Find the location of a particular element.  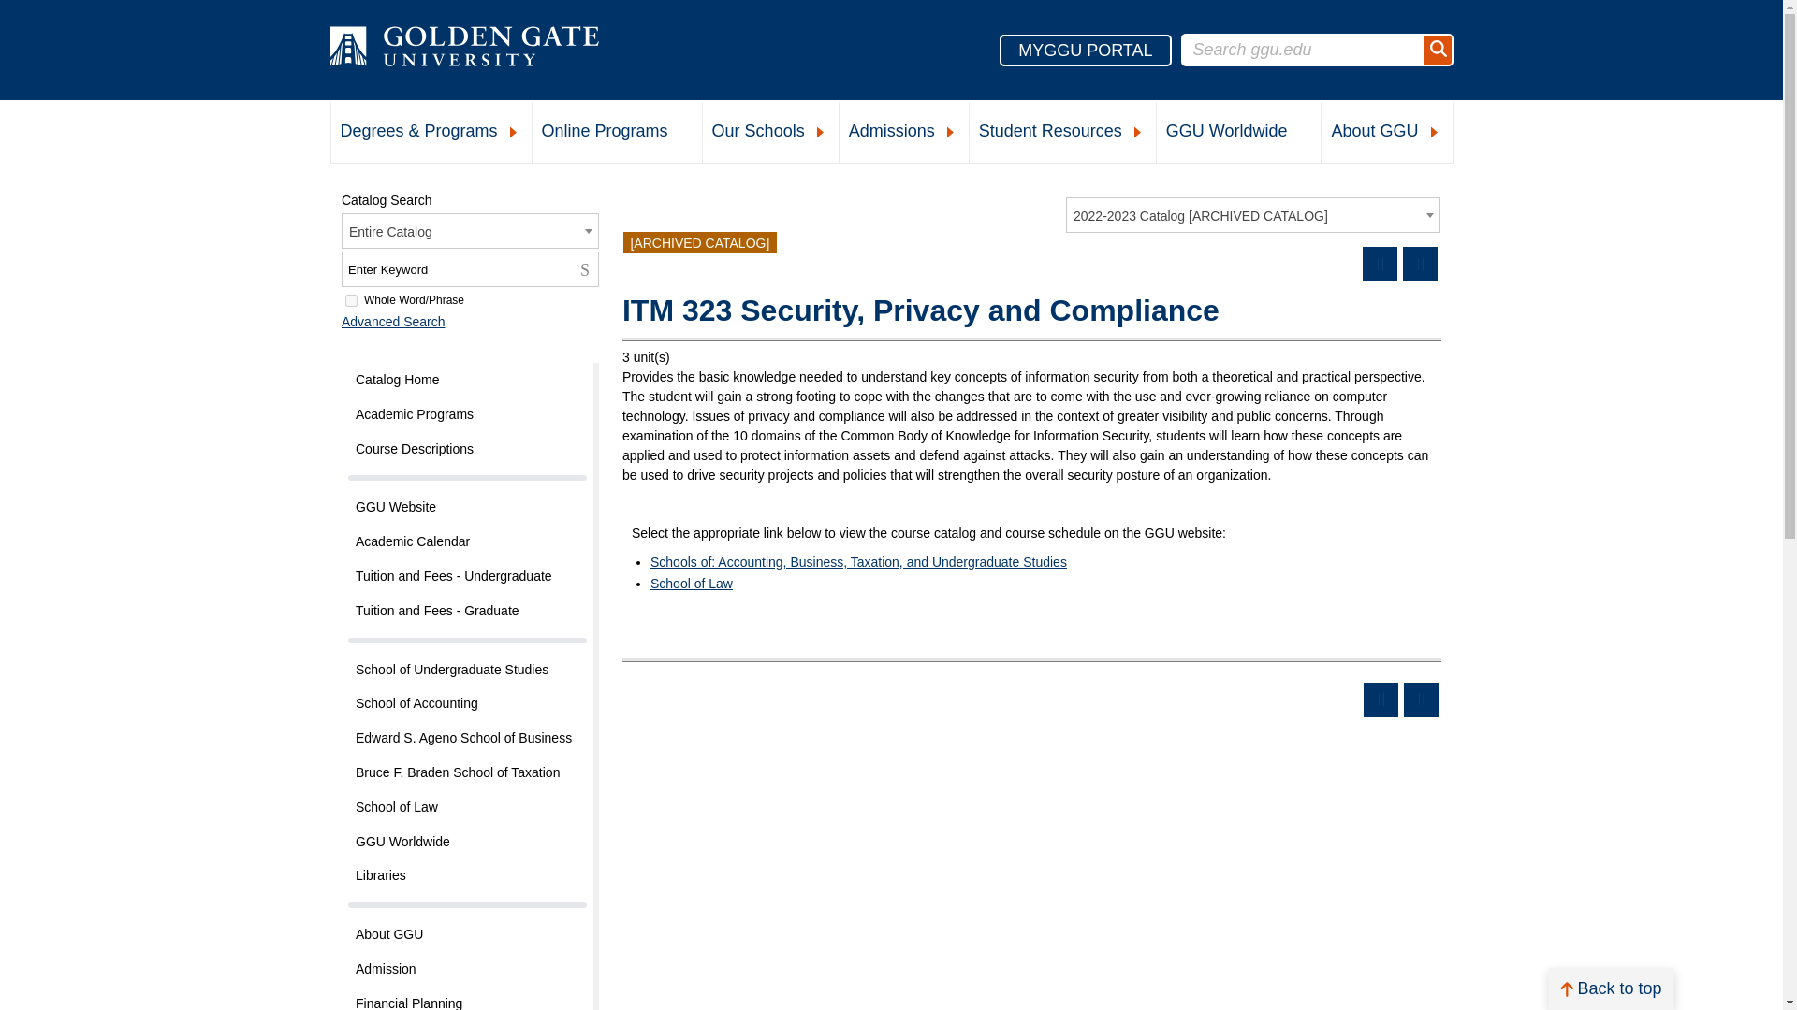

MYGGU PORTAL is located at coordinates (1085, 49).